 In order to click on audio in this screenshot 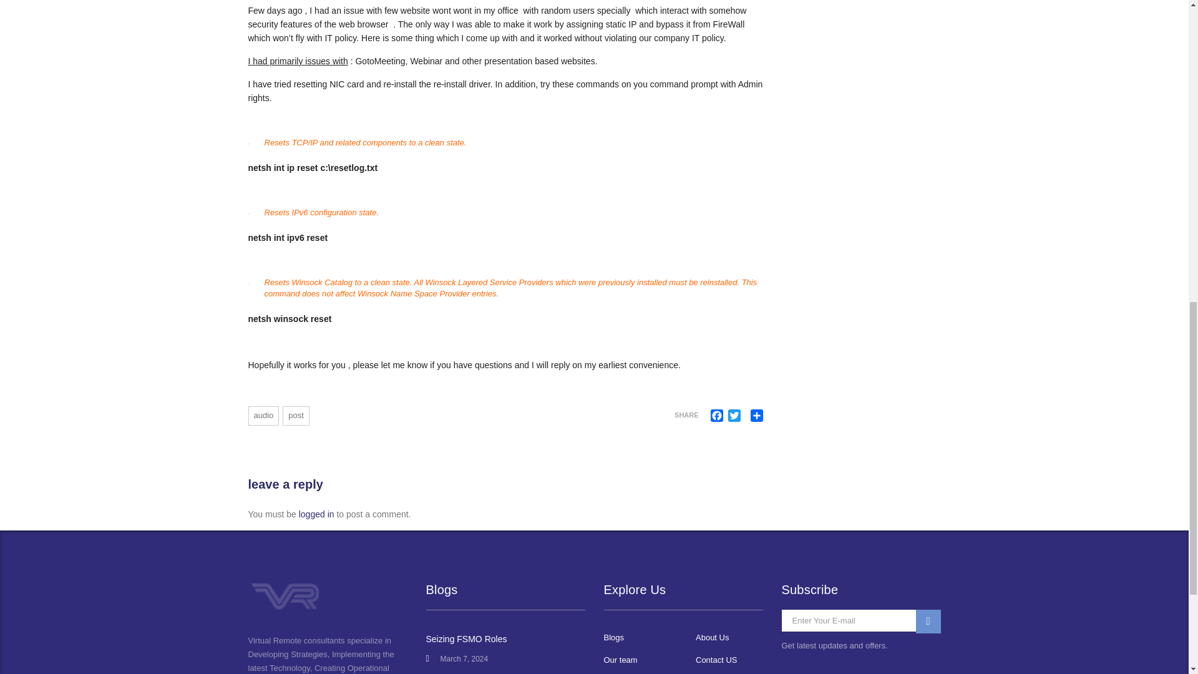, I will do `click(263, 416)`.